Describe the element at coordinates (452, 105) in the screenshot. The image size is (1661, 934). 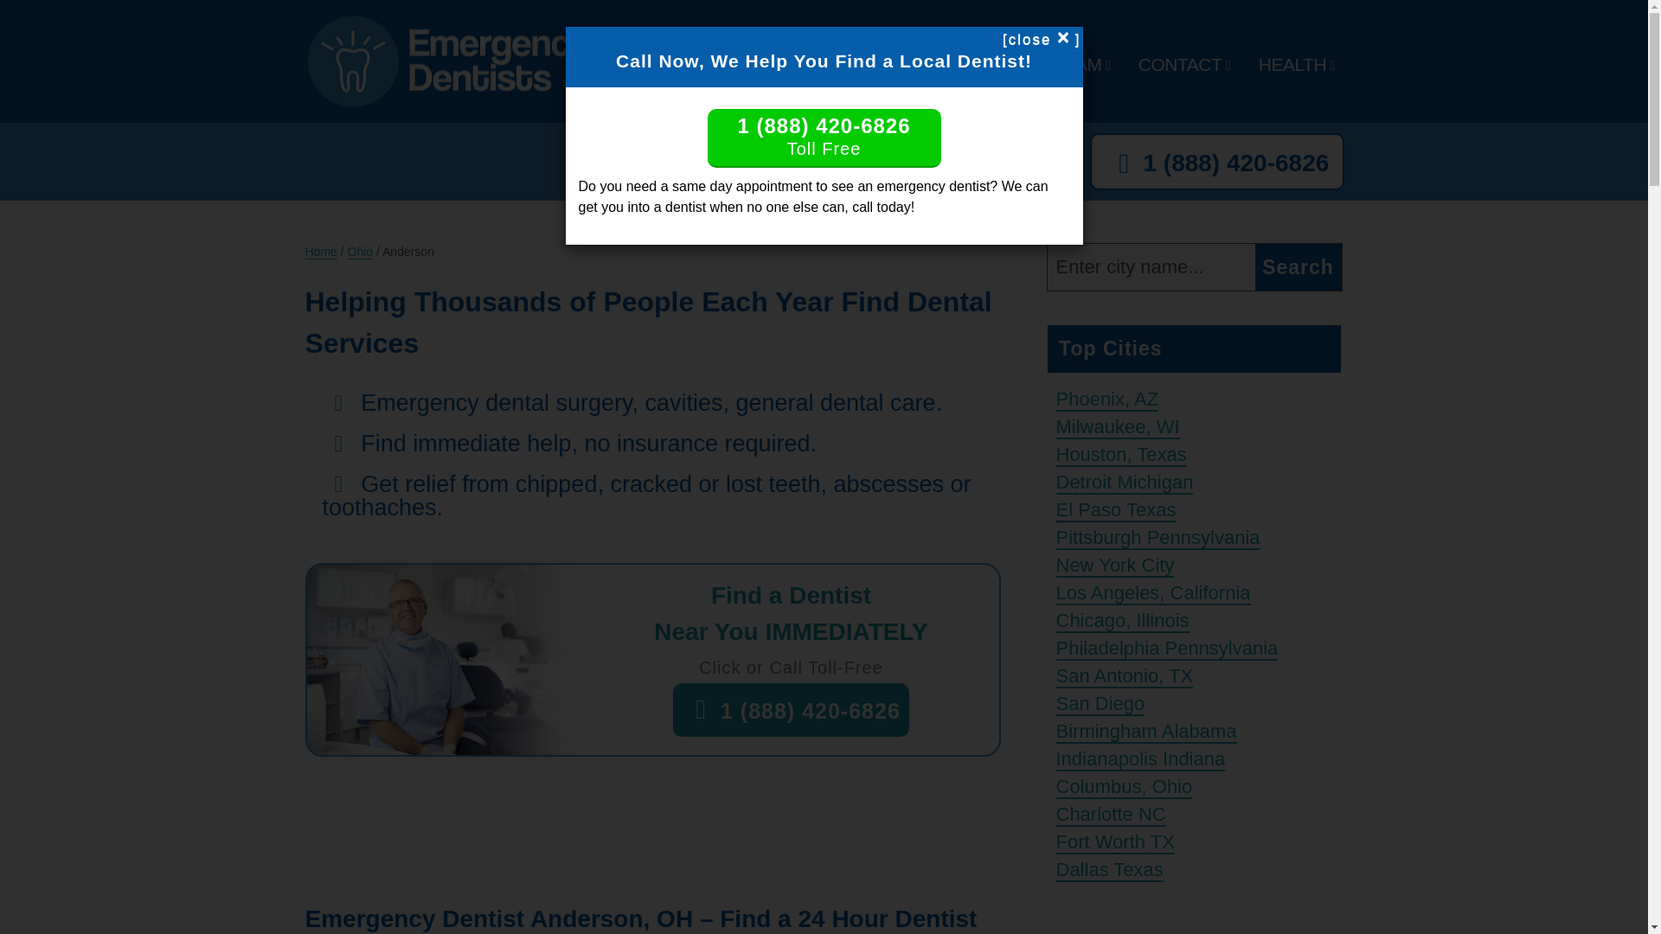
I see `Emergency Dentists USA` at that location.